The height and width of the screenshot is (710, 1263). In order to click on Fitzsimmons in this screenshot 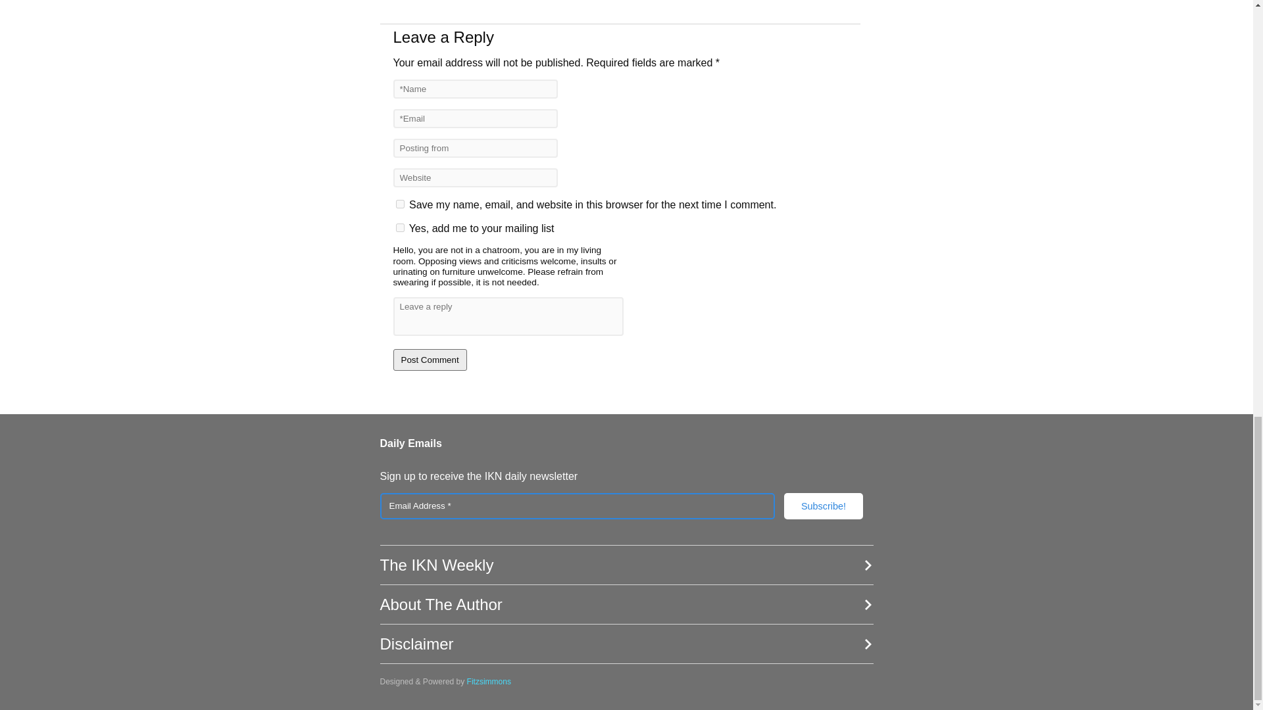, I will do `click(489, 682)`.